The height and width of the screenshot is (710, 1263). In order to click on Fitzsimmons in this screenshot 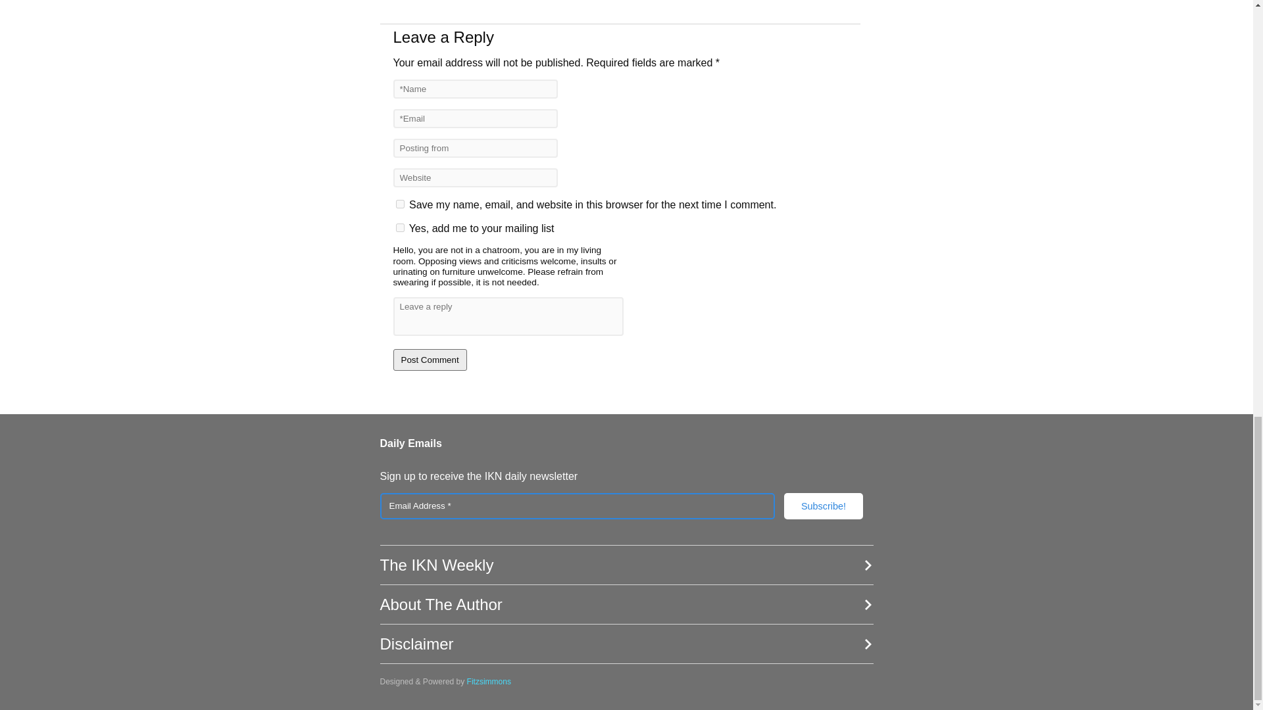, I will do `click(489, 682)`.